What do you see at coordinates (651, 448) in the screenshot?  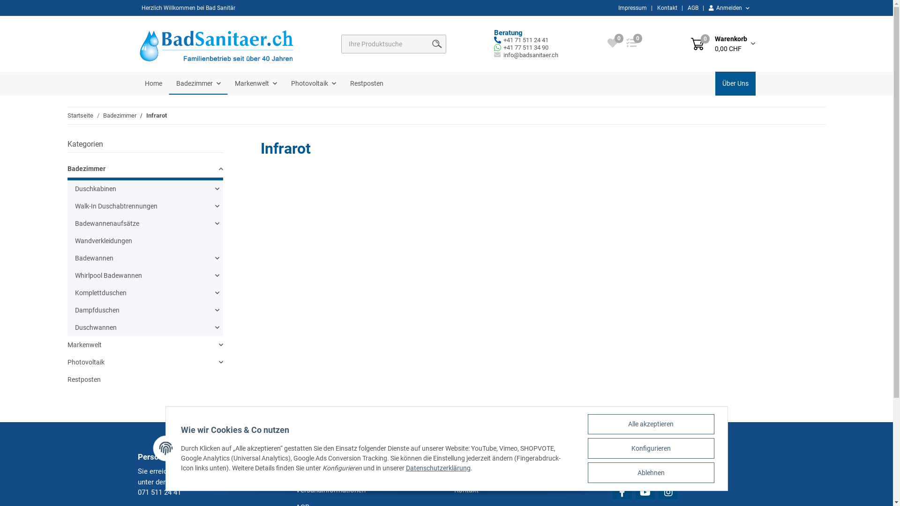 I see `Konfigurieren` at bounding box center [651, 448].